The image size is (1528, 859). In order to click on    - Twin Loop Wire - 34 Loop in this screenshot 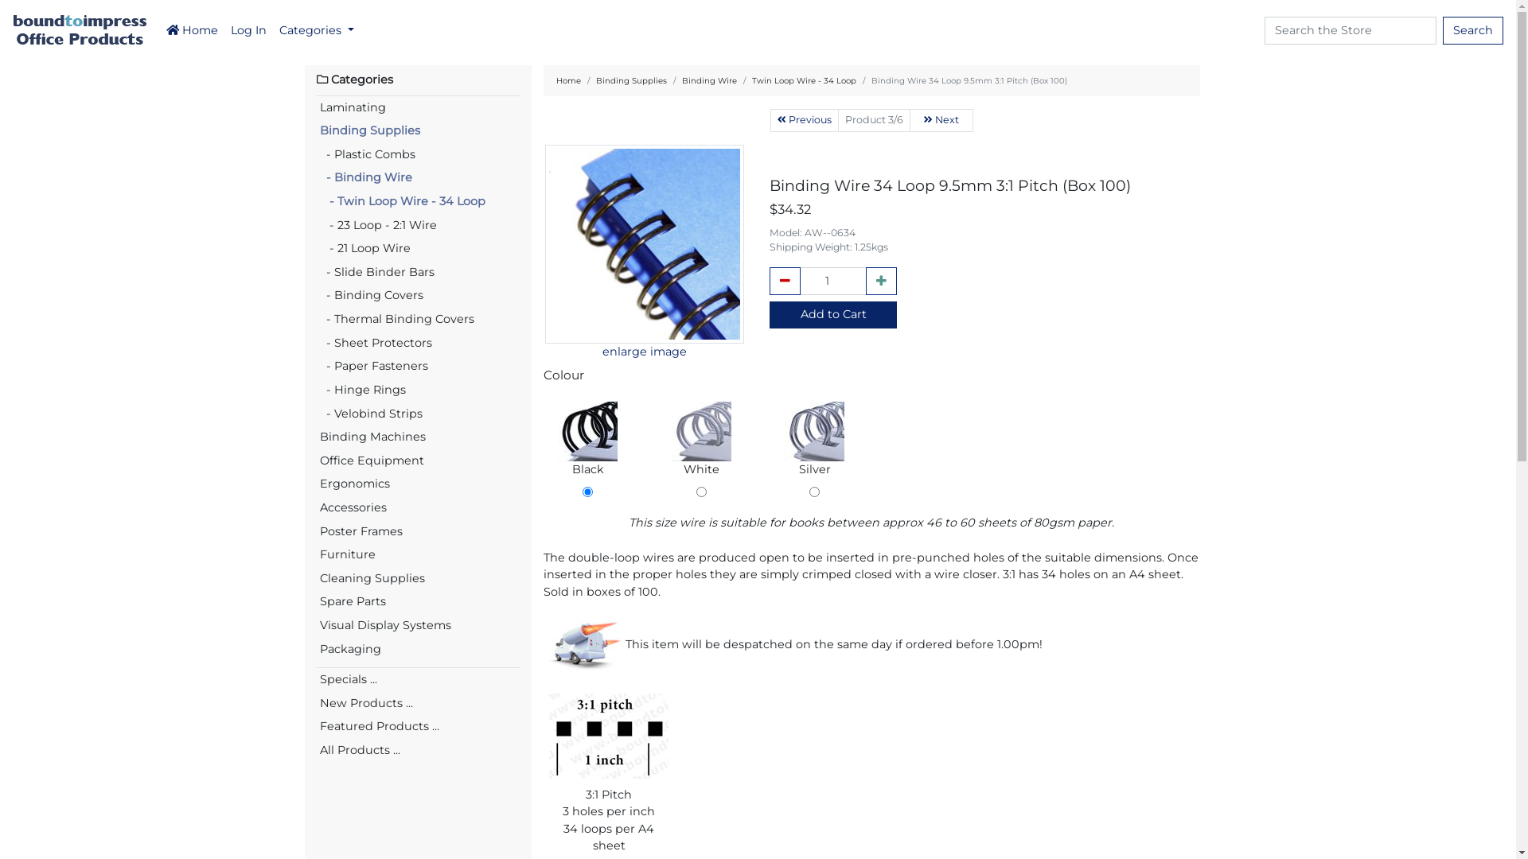, I will do `click(419, 202)`.